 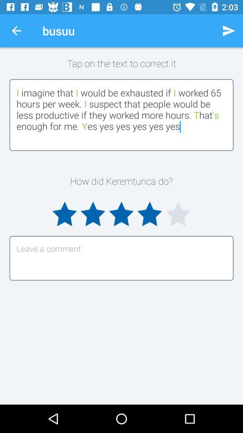 What do you see at coordinates (16, 31) in the screenshot?
I see `open icon next to busuu item` at bounding box center [16, 31].